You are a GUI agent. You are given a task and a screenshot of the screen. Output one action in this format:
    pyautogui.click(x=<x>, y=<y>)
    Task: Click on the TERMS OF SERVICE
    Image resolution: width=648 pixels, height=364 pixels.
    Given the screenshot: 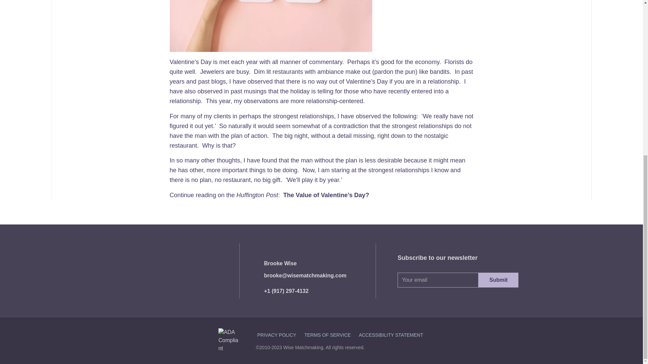 What is the action you would take?
    pyautogui.click(x=327, y=335)
    